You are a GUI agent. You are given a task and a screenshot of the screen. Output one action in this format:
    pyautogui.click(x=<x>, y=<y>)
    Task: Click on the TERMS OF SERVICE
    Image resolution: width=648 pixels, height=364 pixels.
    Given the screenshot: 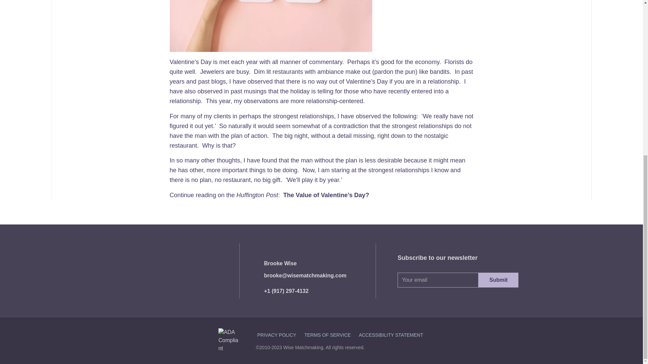 What is the action you would take?
    pyautogui.click(x=327, y=335)
    